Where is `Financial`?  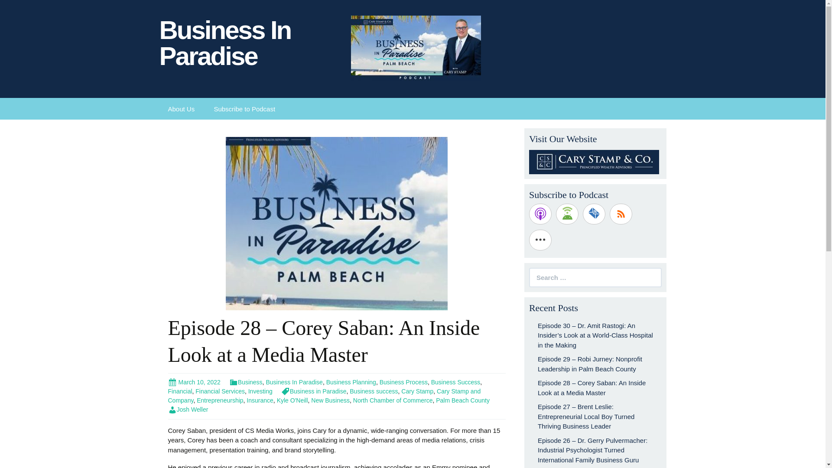
Financial is located at coordinates (180, 391).